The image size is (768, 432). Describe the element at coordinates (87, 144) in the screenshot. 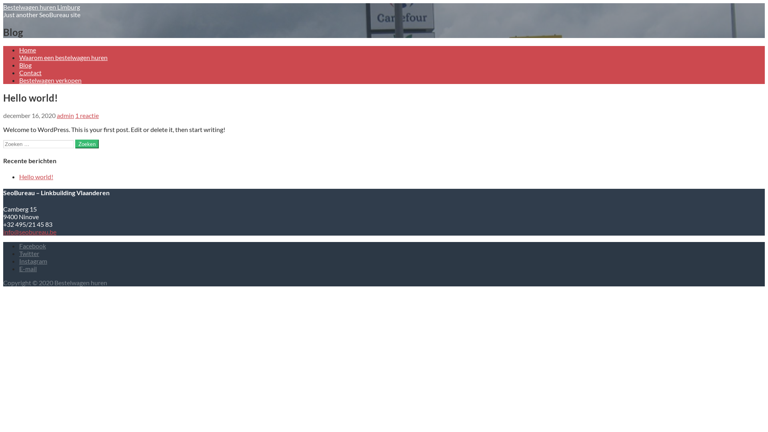

I see `Zoeken` at that location.